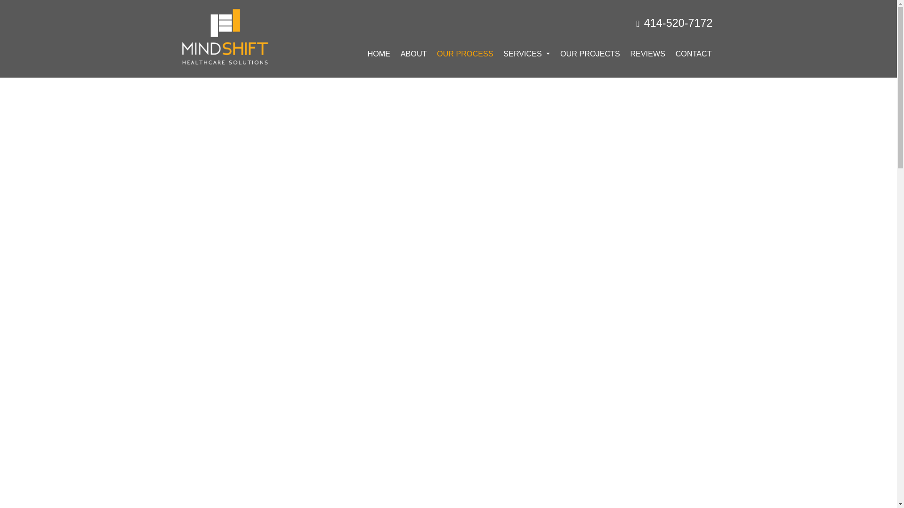  I want to click on 414-520-7172, so click(674, 23).